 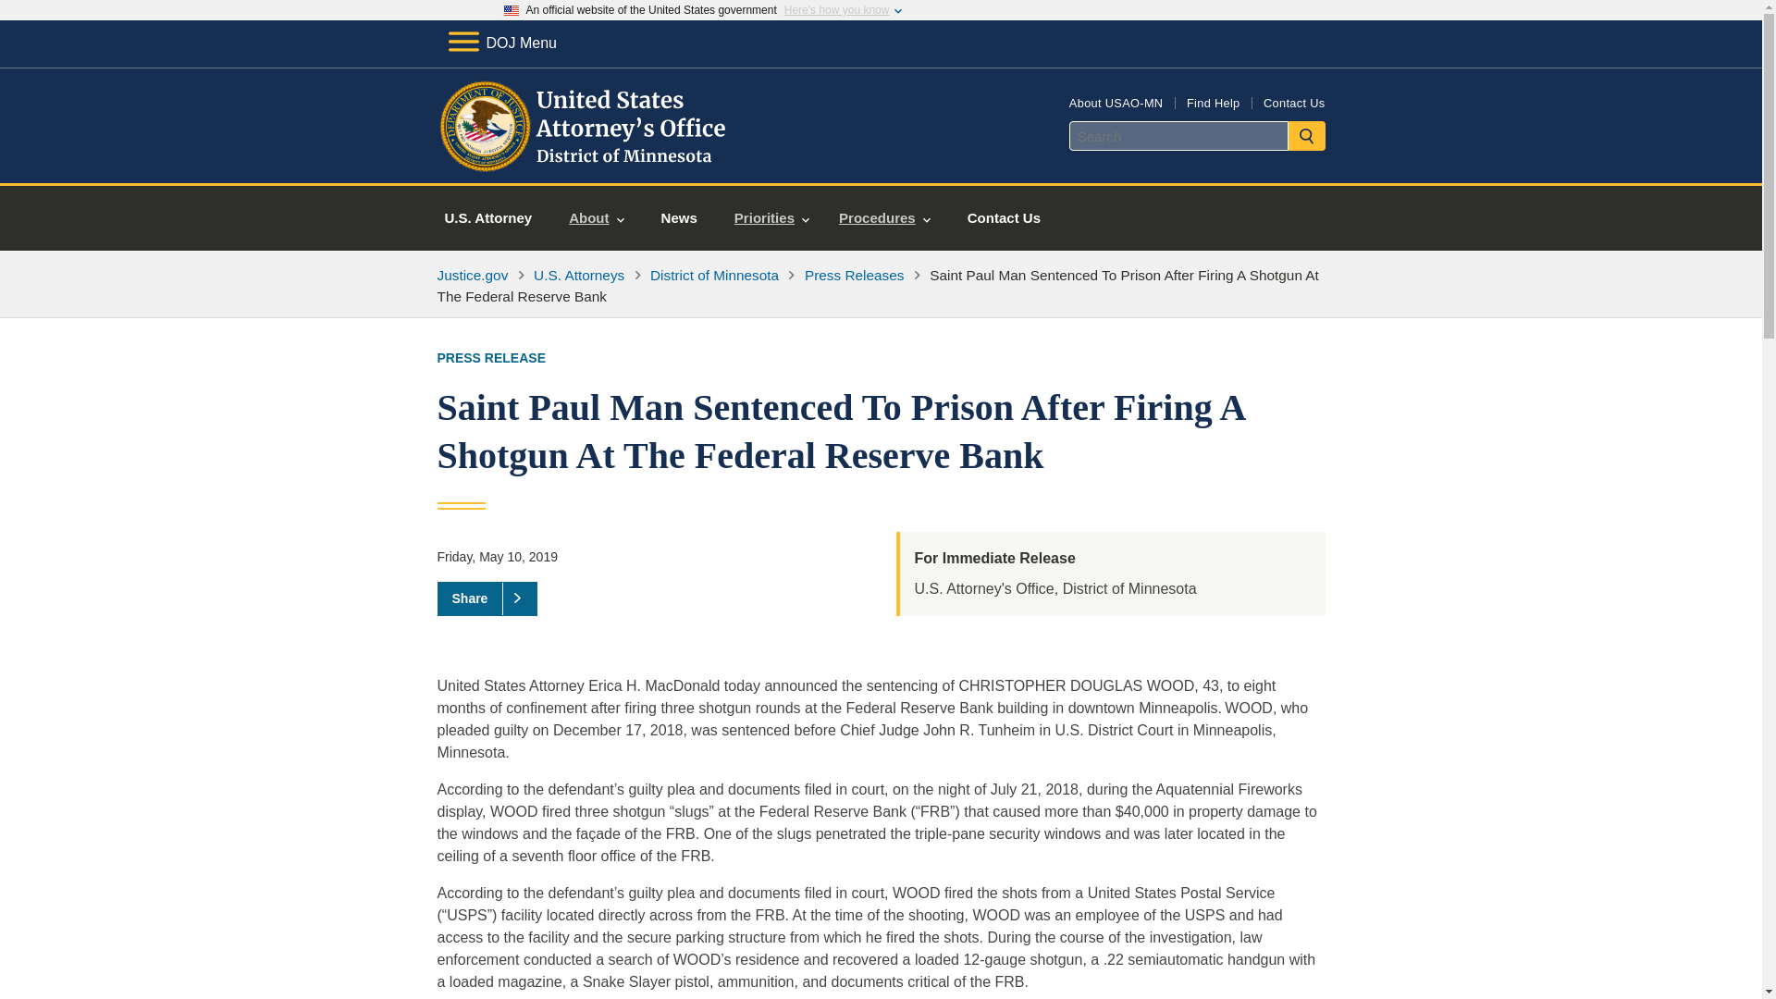 What do you see at coordinates (714, 275) in the screenshot?
I see `District of Minnesota` at bounding box center [714, 275].